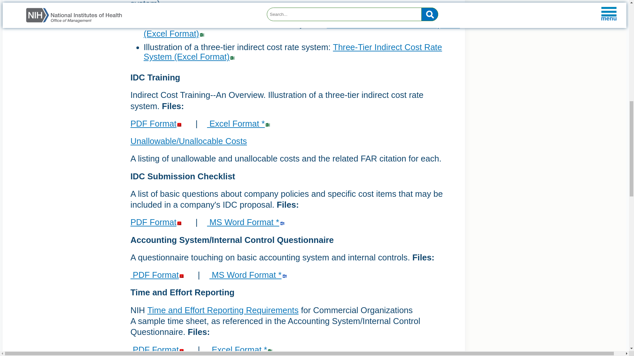 This screenshot has width=634, height=356. Describe the element at coordinates (158, 275) in the screenshot. I see `Click to see the file in PDF format` at that location.